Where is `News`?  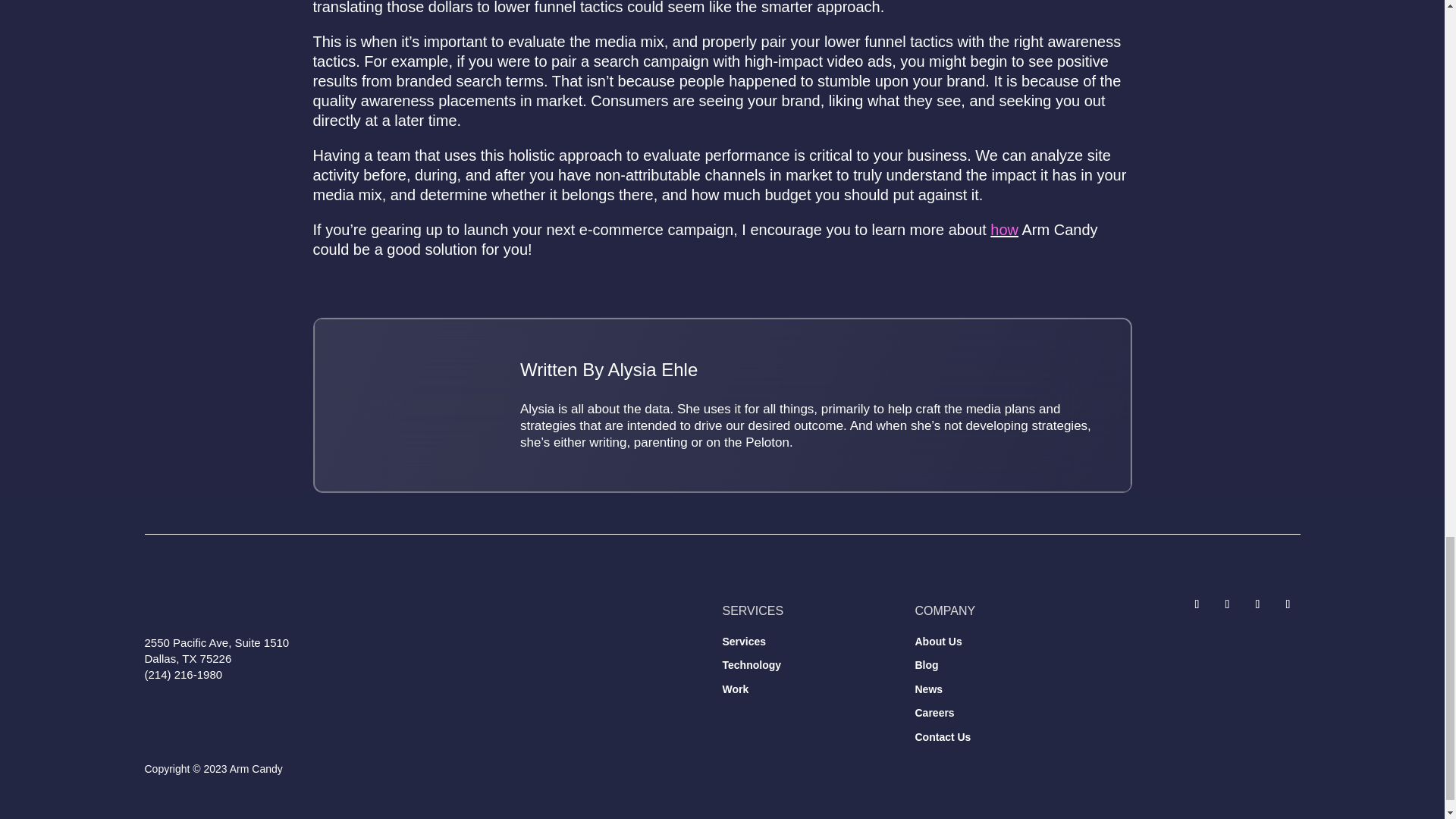
News is located at coordinates (928, 689).